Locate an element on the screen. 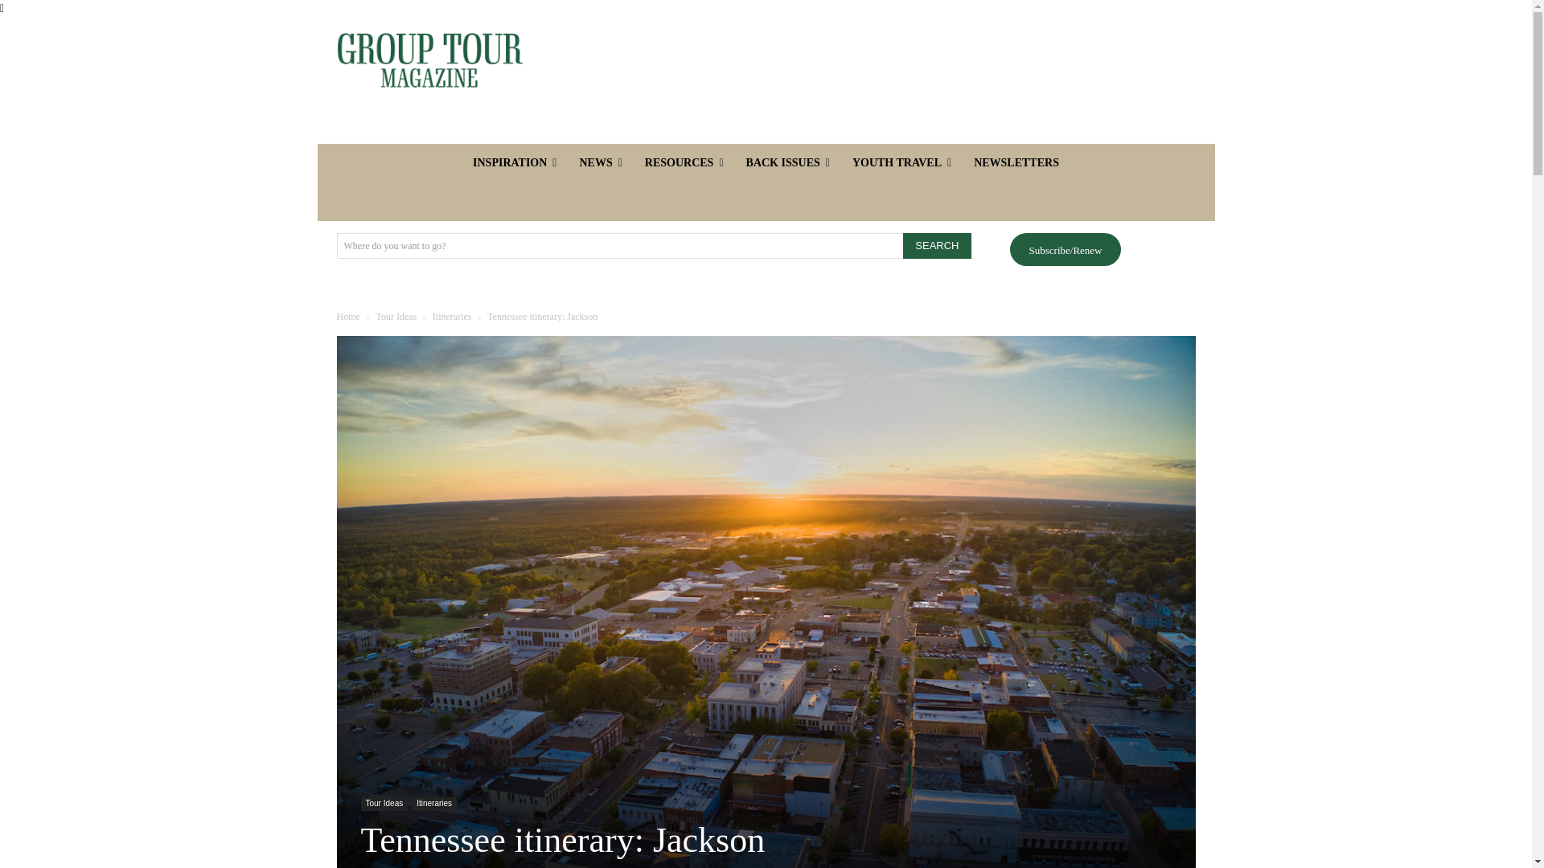 The image size is (1544, 868). INSPIRATION is located at coordinates (515, 162).